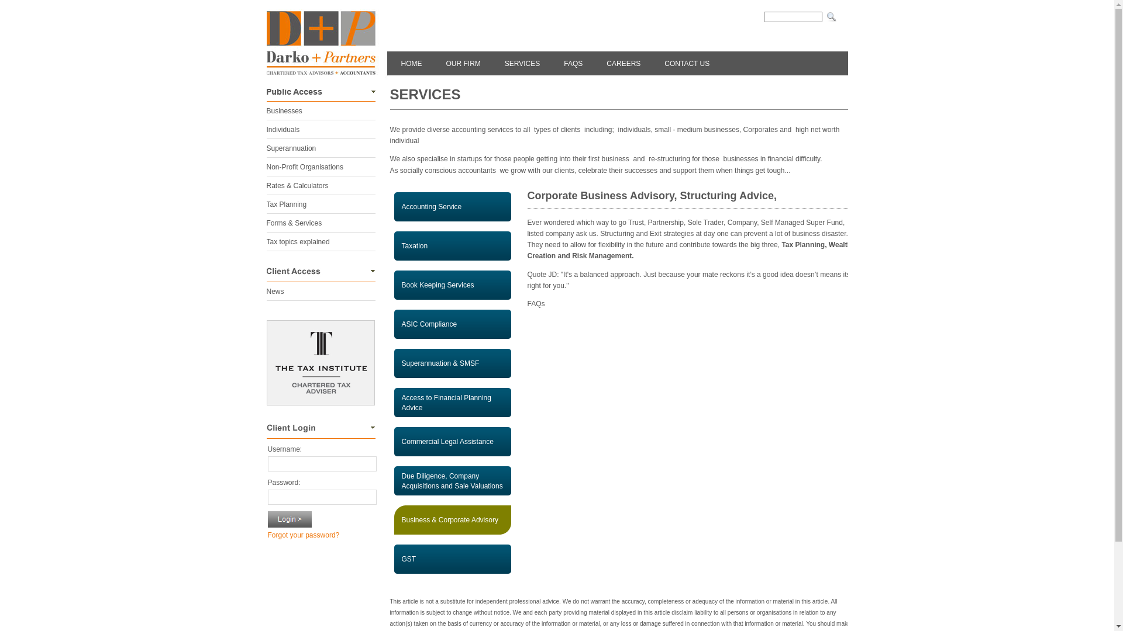 This screenshot has height=631, width=1123. What do you see at coordinates (432, 207) in the screenshot?
I see `Accounting Service` at bounding box center [432, 207].